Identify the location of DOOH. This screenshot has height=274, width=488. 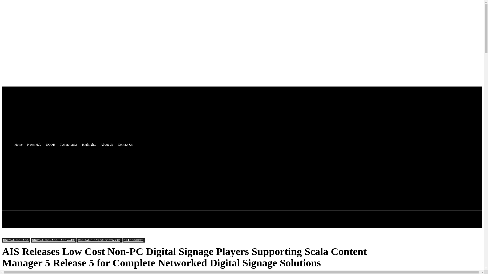
(50, 145).